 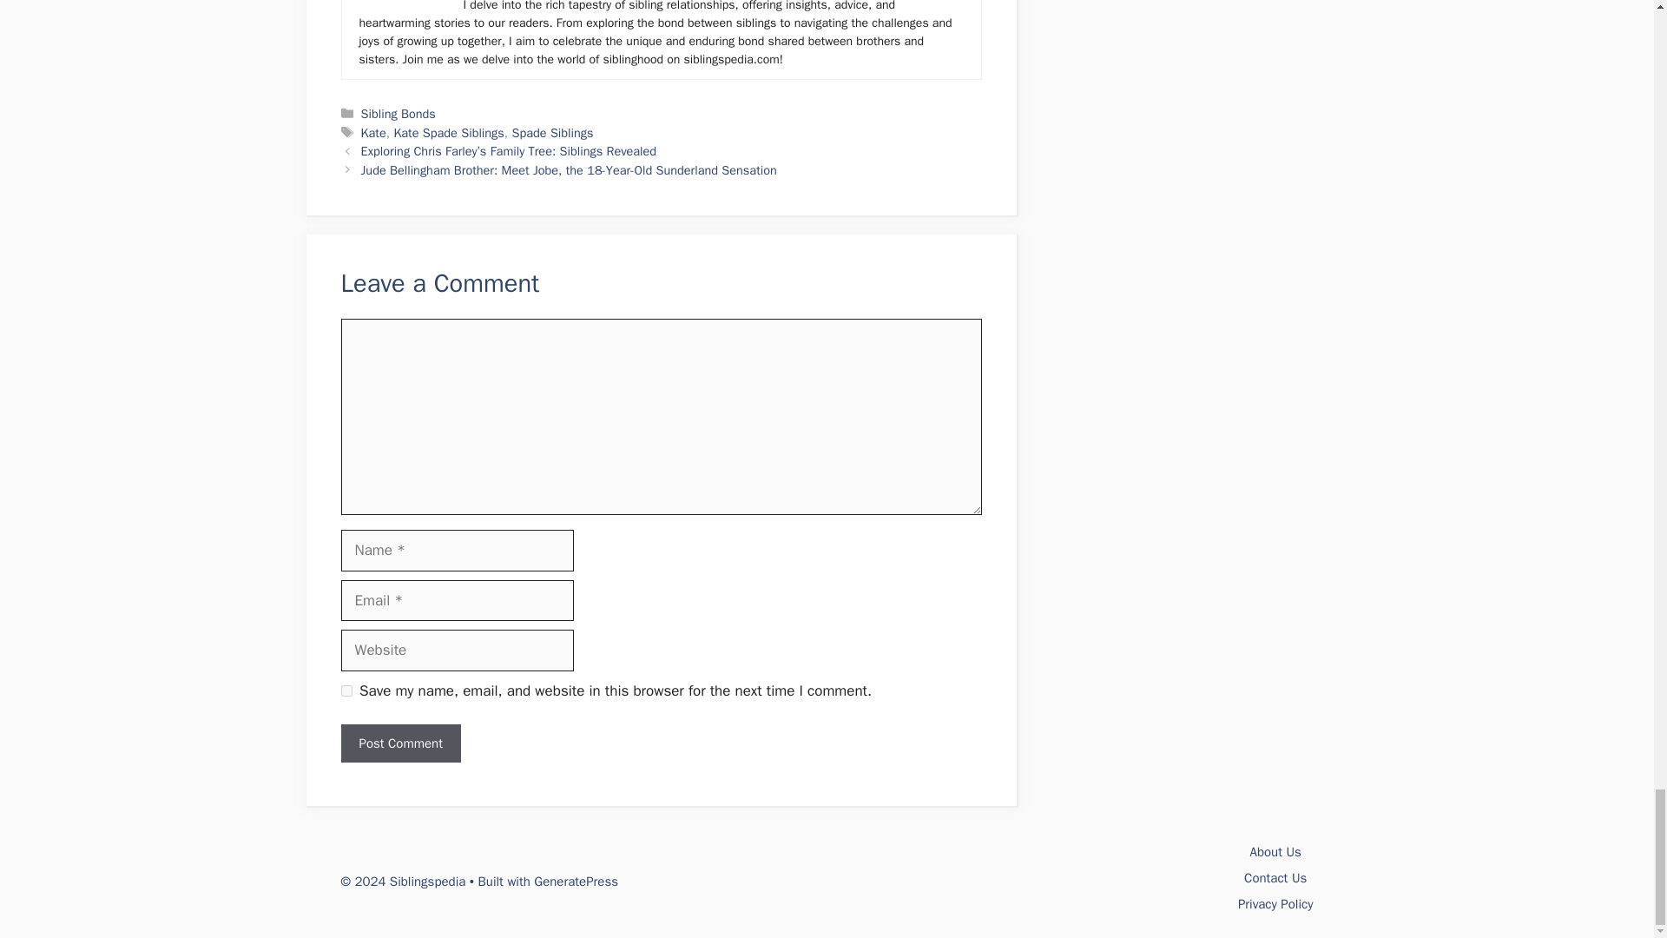 What do you see at coordinates (448, 132) in the screenshot?
I see `Kate Spade Siblings` at bounding box center [448, 132].